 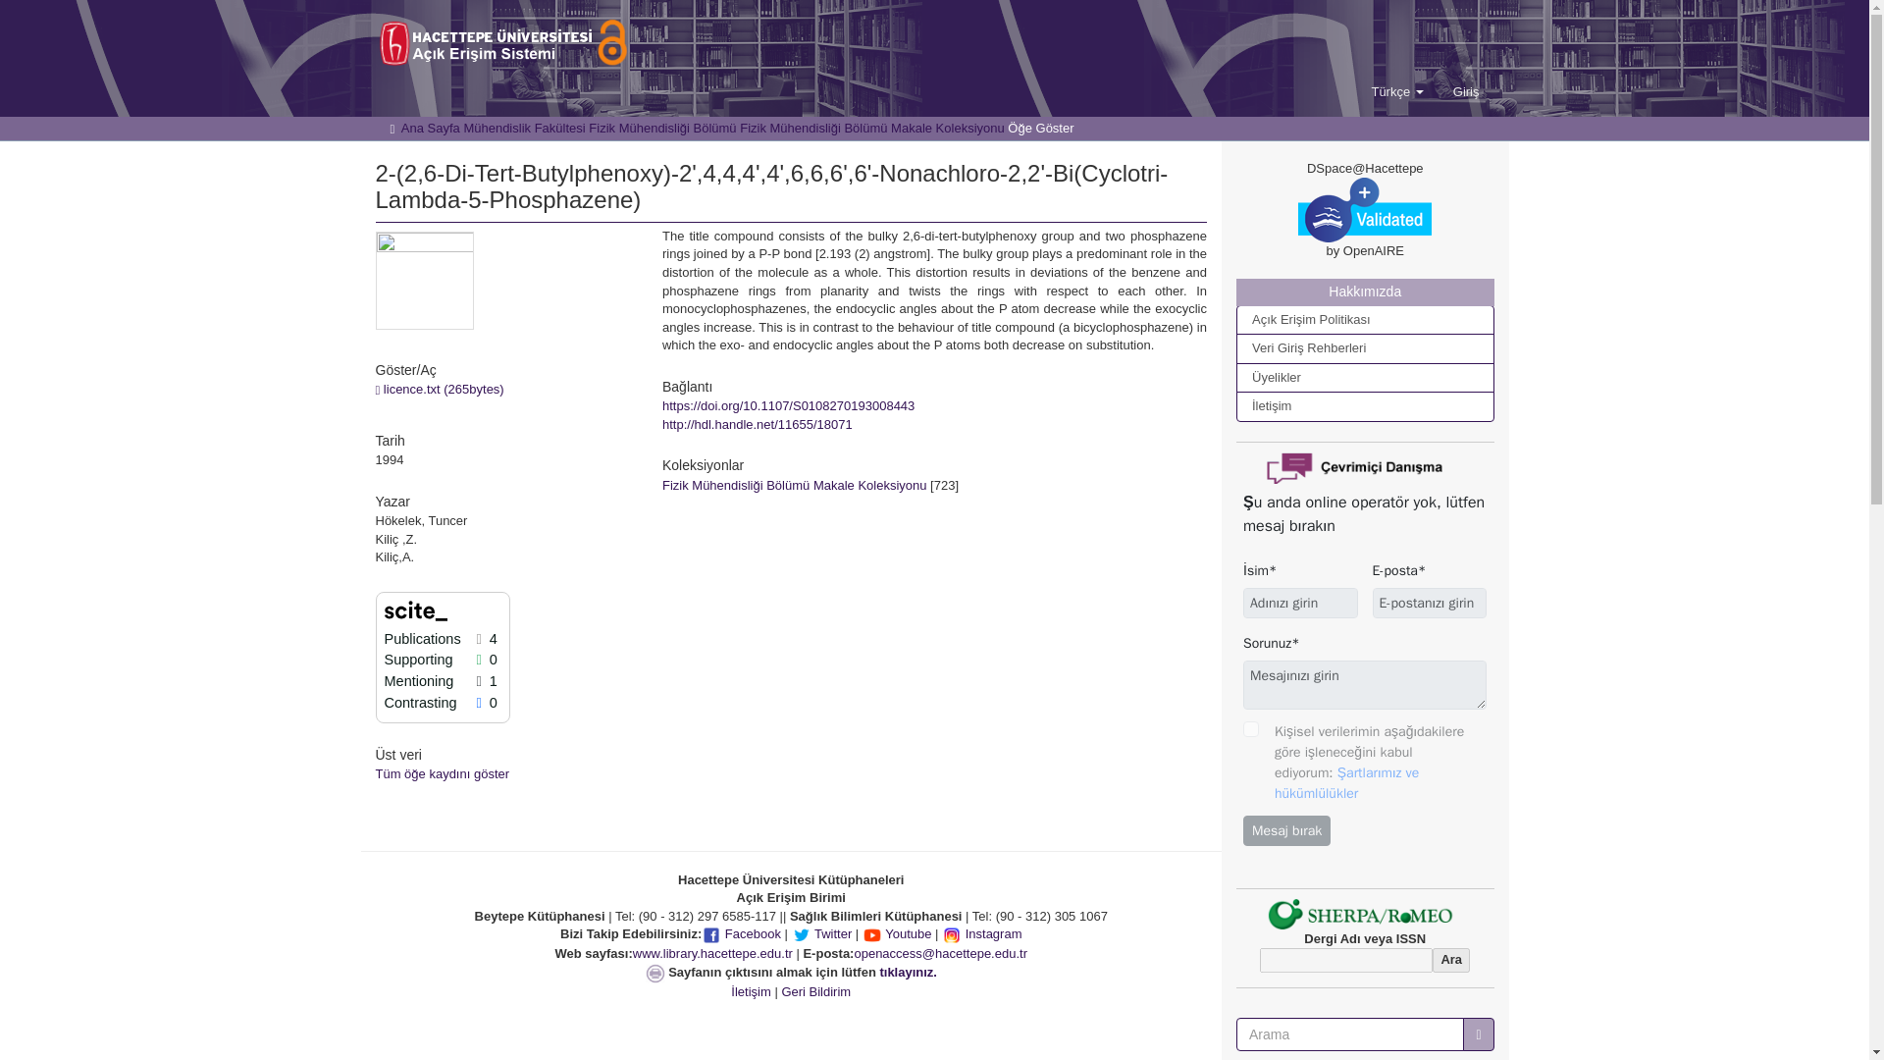 I want to click on Twitter, so click(x=822, y=934).